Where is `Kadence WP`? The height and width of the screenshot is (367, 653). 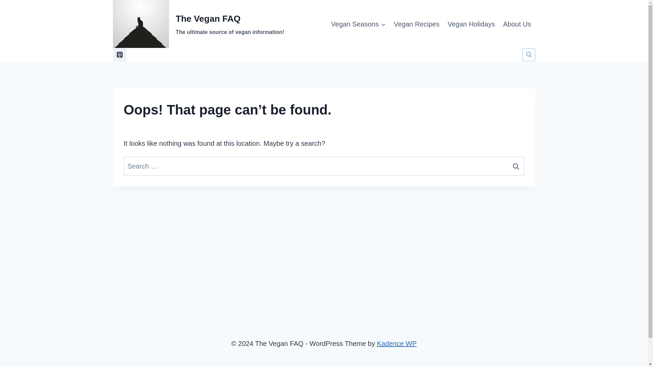 Kadence WP is located at coordinates (397, 343).